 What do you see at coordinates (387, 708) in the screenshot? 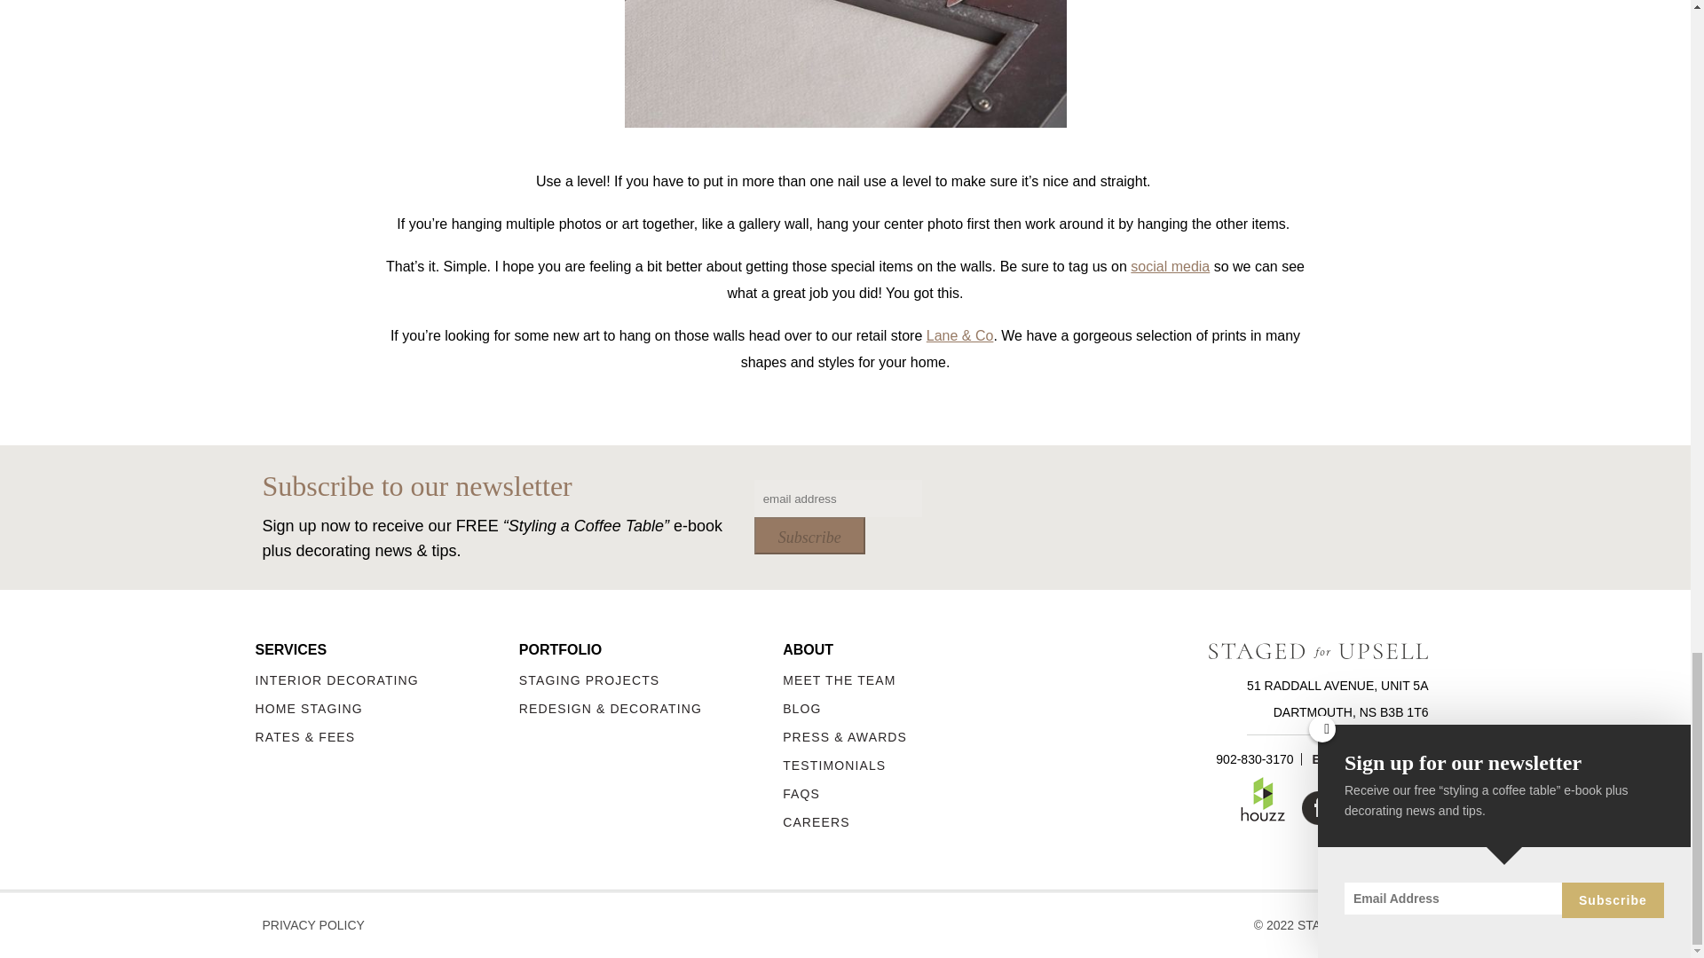
I see `HOME STAGING` at bounding box center [387, 708].